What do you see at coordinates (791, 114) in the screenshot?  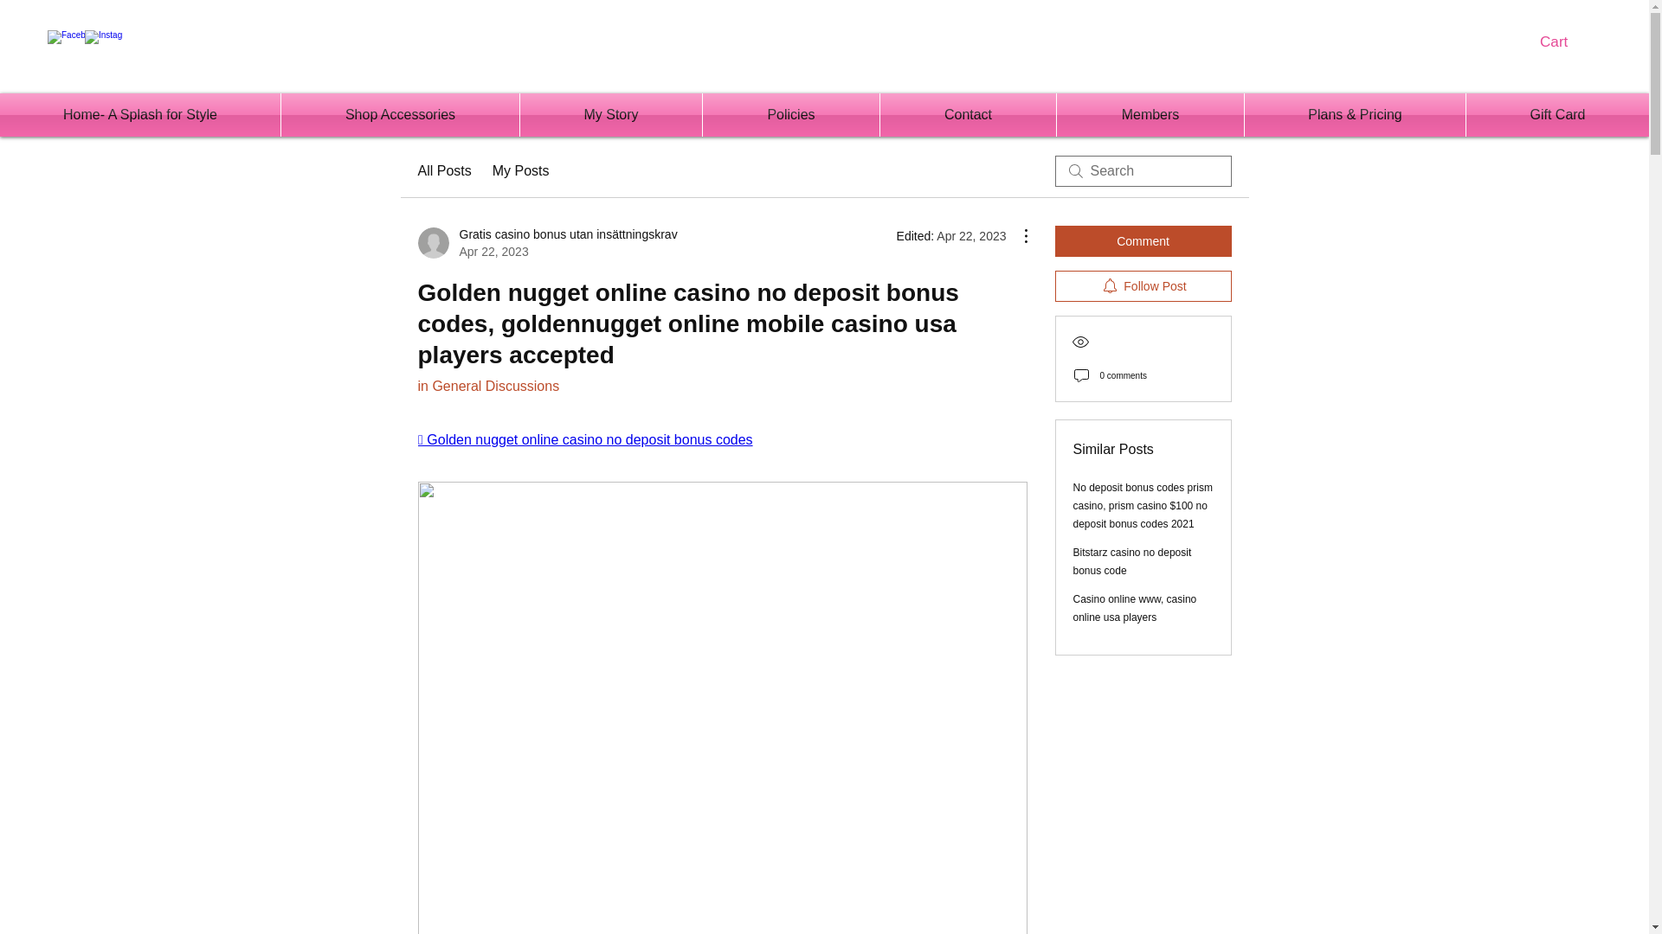 I see `Policies` at bounding box center [791, 114].